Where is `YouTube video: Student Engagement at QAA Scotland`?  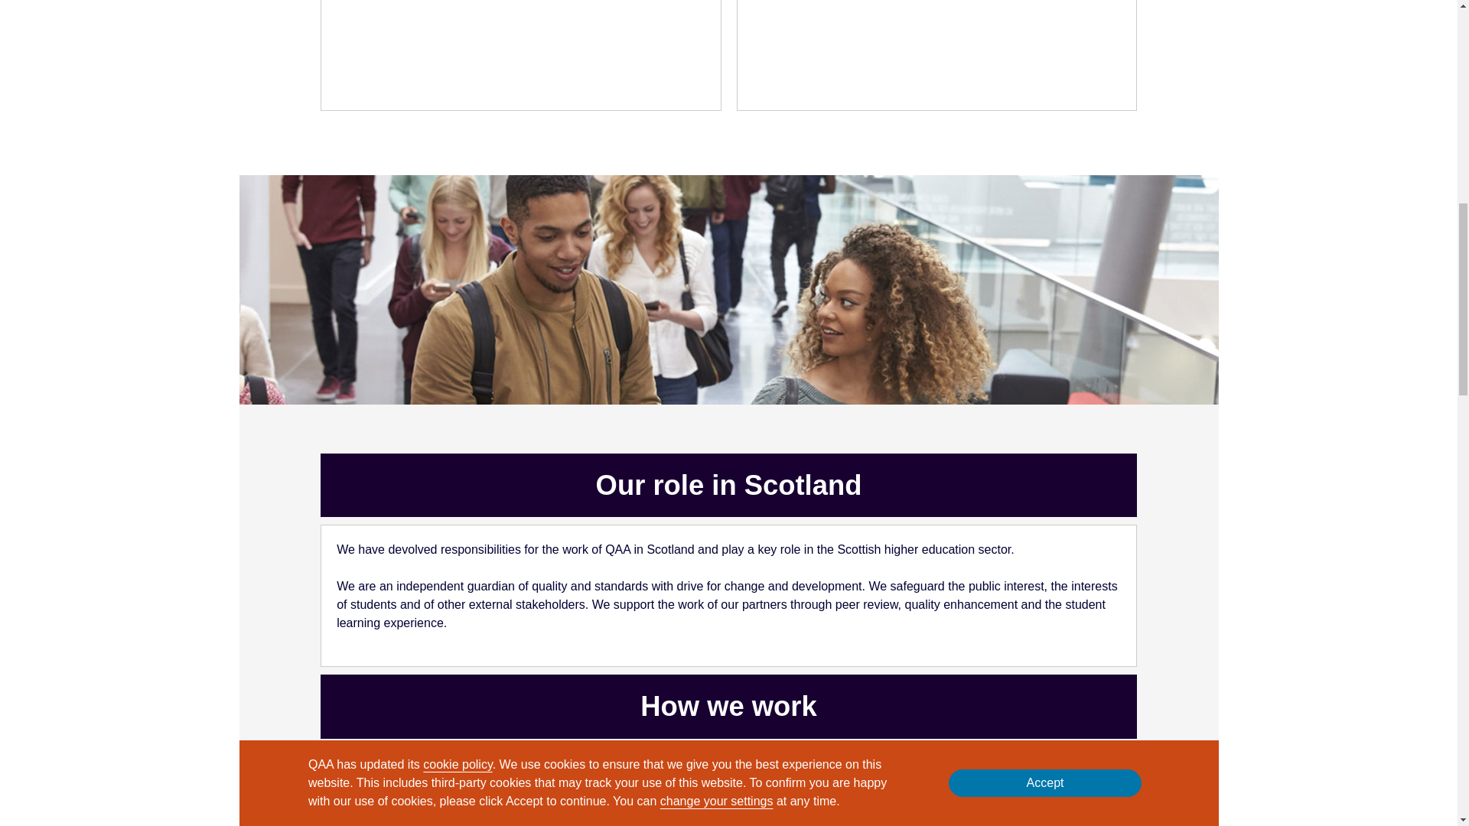
YouTube video: Student Engagement at QAA Scotland is located at coordinates (936, 47).